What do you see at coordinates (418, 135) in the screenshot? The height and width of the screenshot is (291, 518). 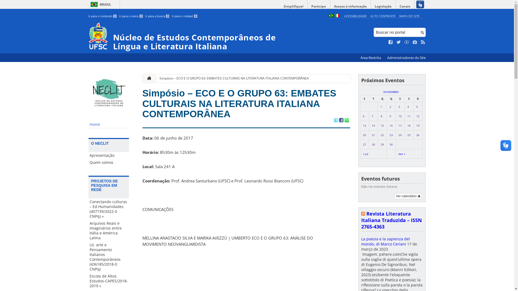 I see `26` at bounding box center [418, 135].